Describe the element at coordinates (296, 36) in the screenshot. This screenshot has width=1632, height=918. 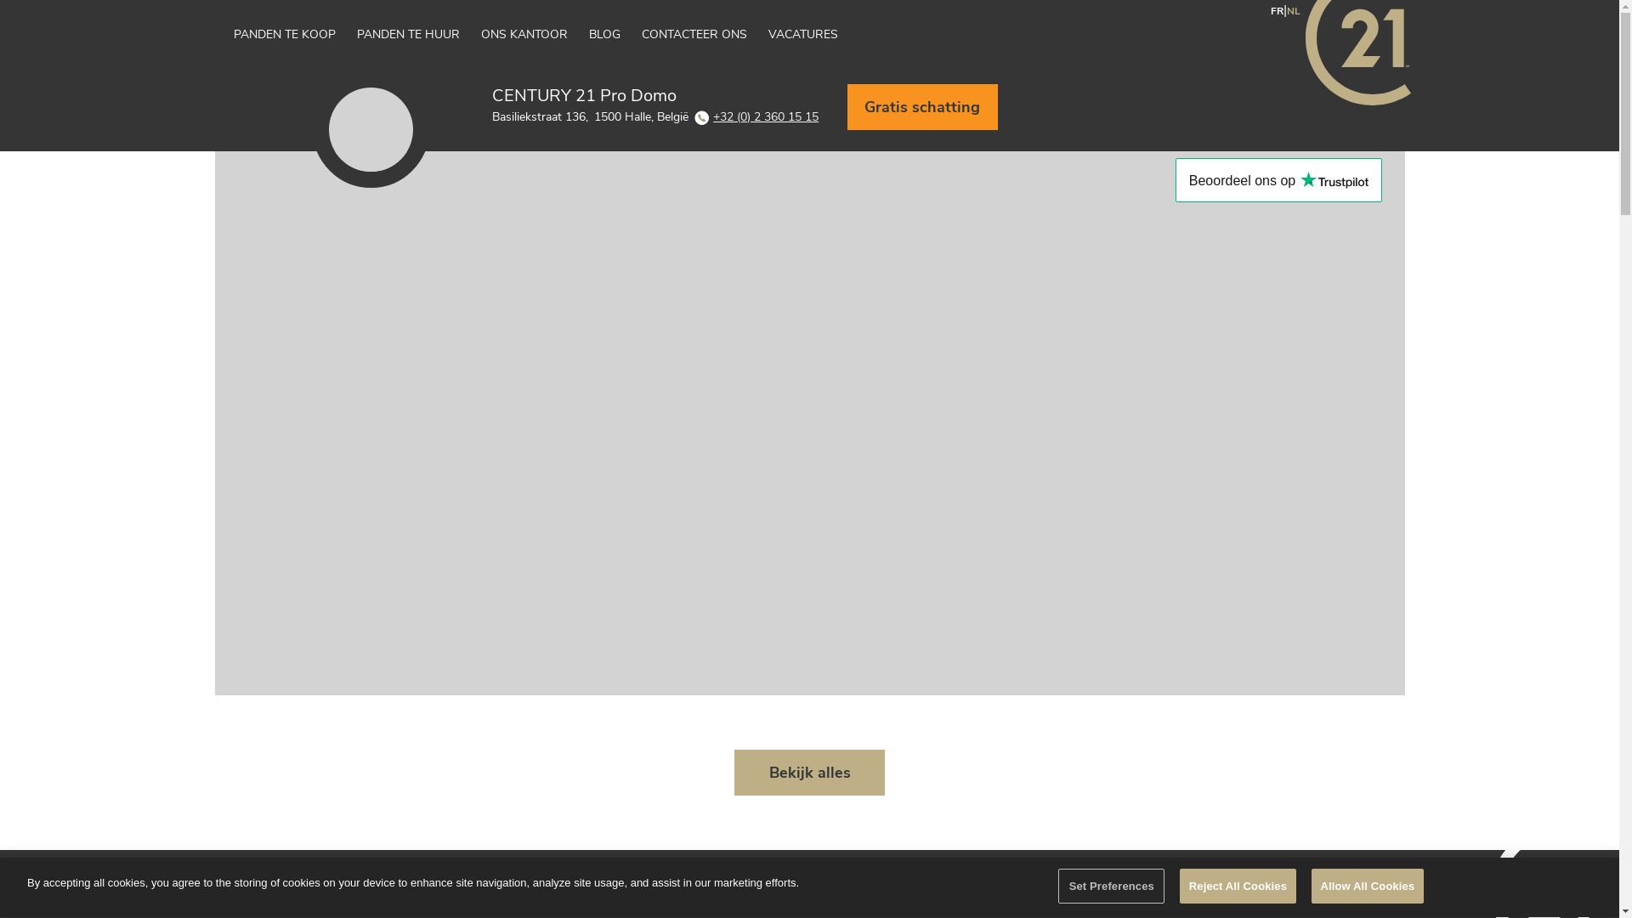
I see `PANDEN TE KOOP` at that location.